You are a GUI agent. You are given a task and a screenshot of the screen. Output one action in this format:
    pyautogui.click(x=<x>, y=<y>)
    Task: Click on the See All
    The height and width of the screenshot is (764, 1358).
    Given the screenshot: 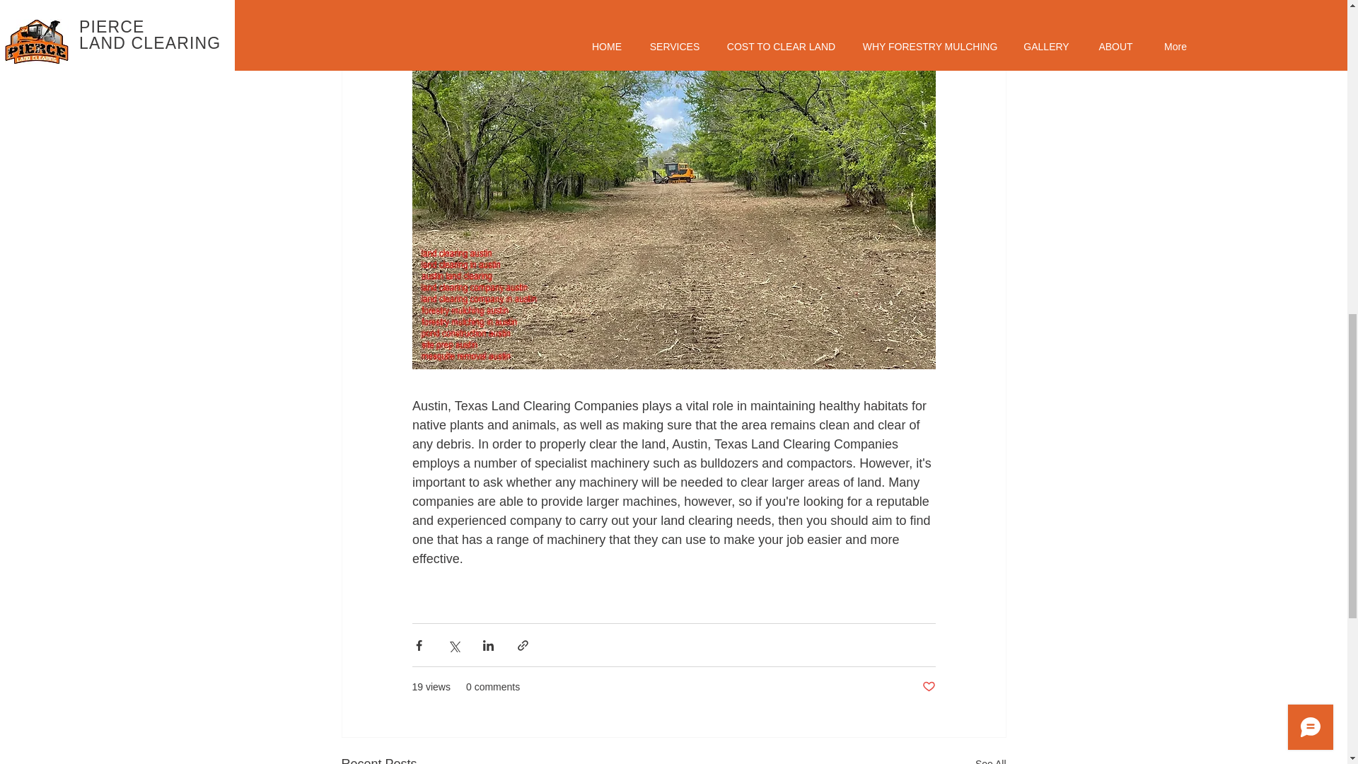 What is the action you would take?
    pyautogui.click(x=990, y=758)
    